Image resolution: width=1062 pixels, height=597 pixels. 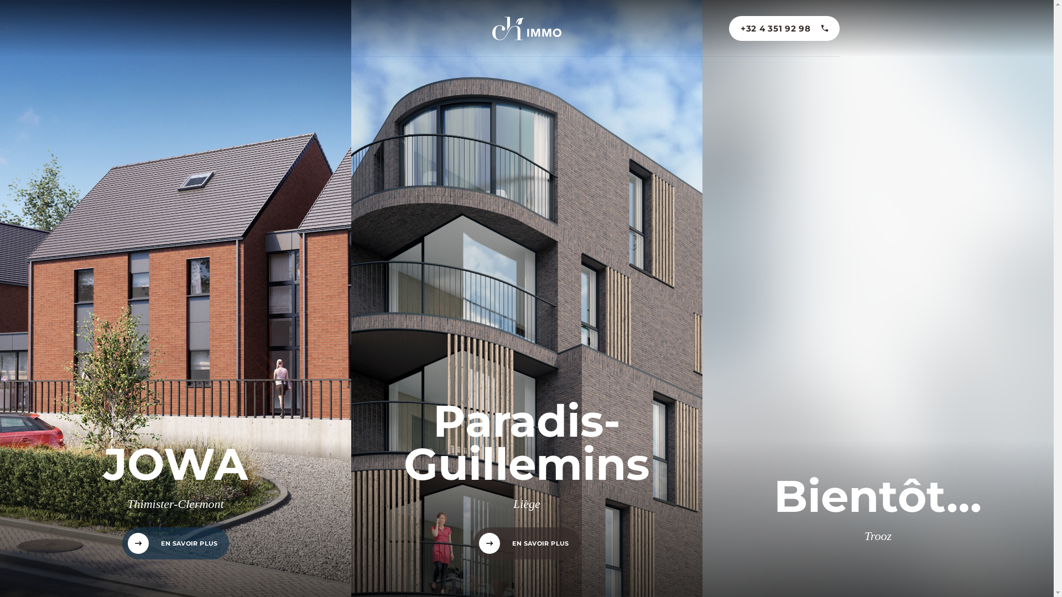 I want to click on +32 4 351 92 98, so click(x=784, y=28).